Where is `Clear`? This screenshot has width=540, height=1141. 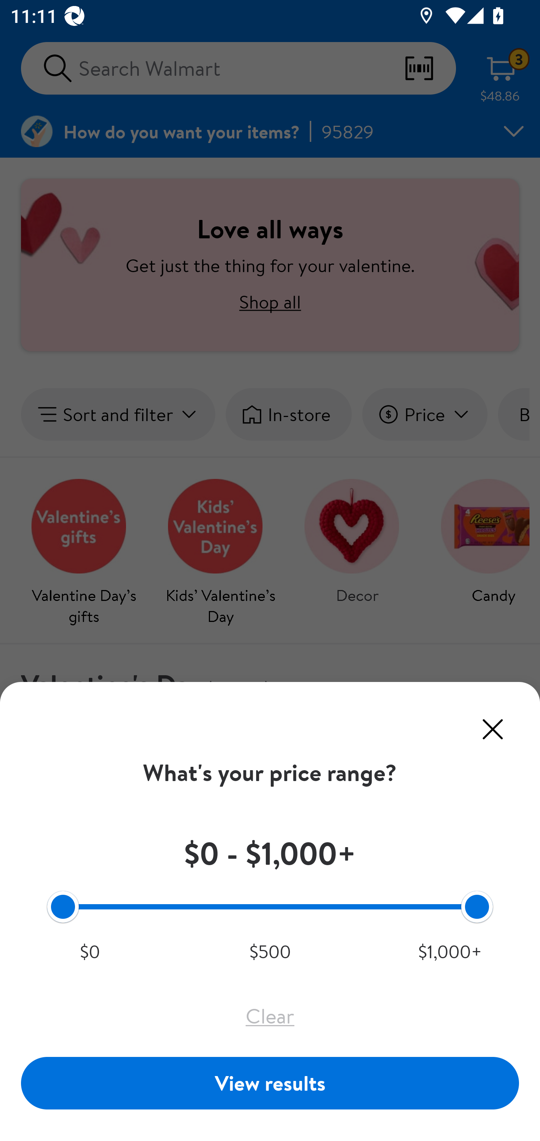
Clear is located at coordinates (270, 1016).